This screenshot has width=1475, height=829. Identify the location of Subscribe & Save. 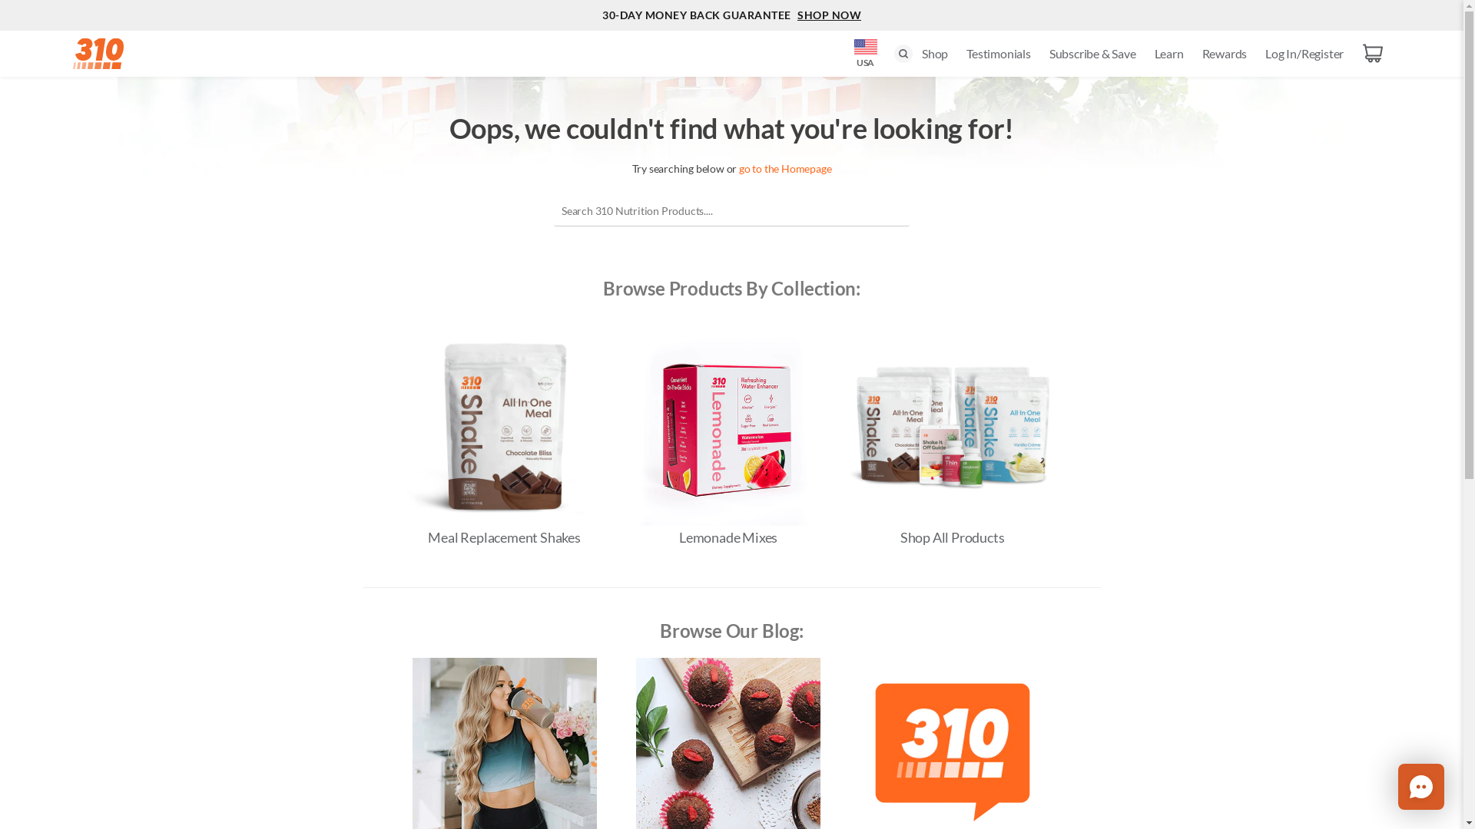
(1092, 54).